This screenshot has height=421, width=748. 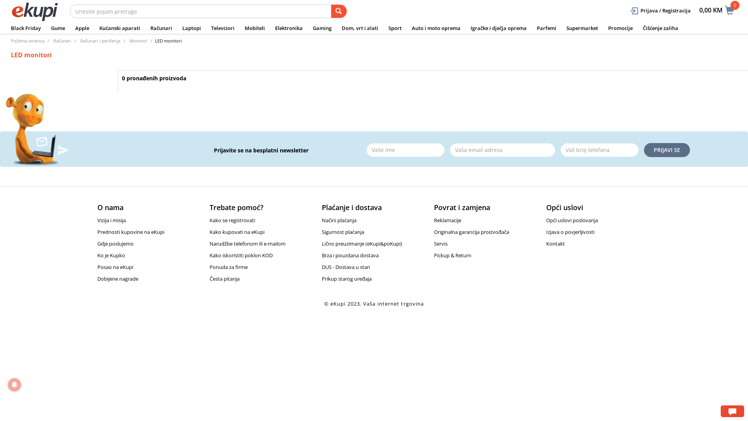 What do you see at coordinates (453, 255) in the screenshot?
I see `Pickup & Return` at bounding box center [453, 255].